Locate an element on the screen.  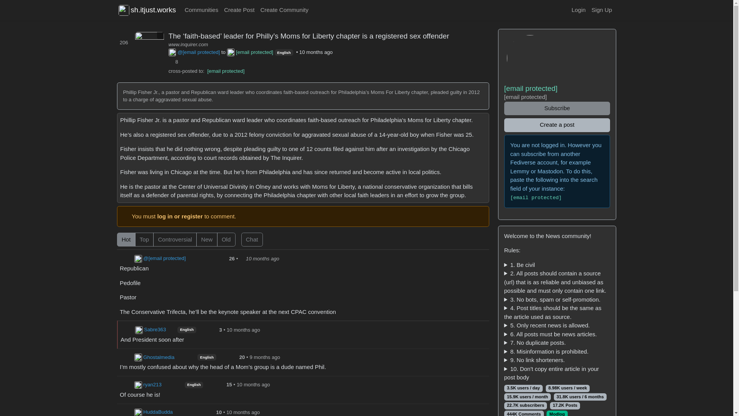
sh.itjust.works is located at coordinates (147, 10).